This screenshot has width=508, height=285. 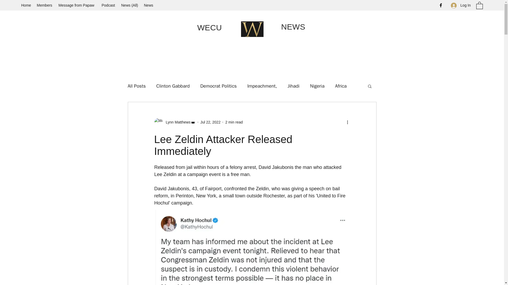 I want to click on All Posts, so click(x=136, y=86).